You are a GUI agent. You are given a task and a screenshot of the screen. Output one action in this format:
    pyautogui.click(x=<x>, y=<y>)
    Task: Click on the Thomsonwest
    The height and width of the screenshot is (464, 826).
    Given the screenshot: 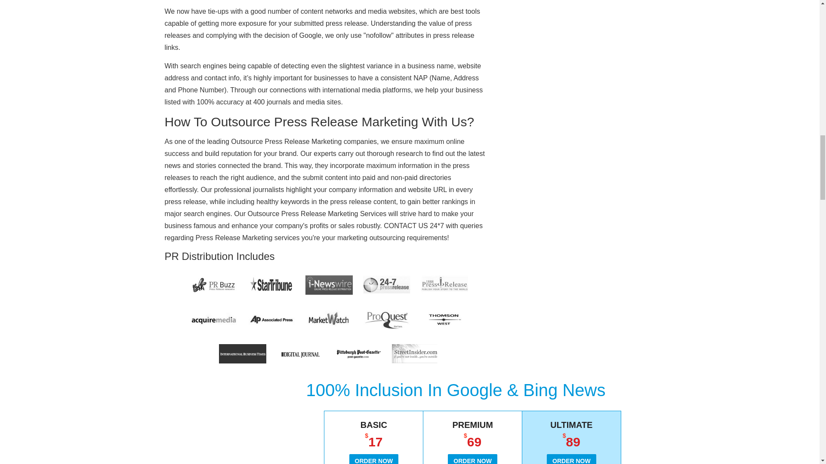 What is the action you would take?
    pyautogui.click(x=444, y=319)
    